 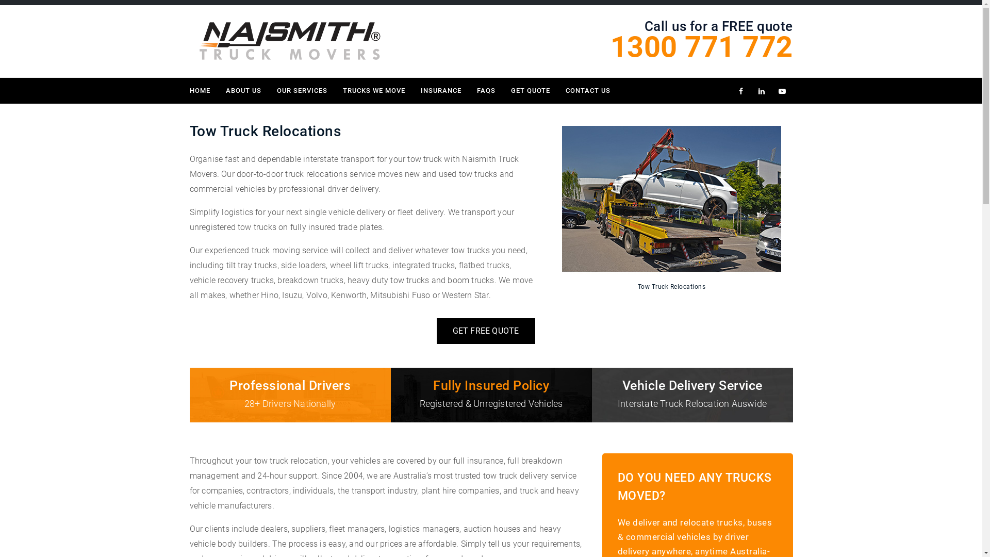 I want to click on Naismith Truck Movers, so click(x=290, y=41).